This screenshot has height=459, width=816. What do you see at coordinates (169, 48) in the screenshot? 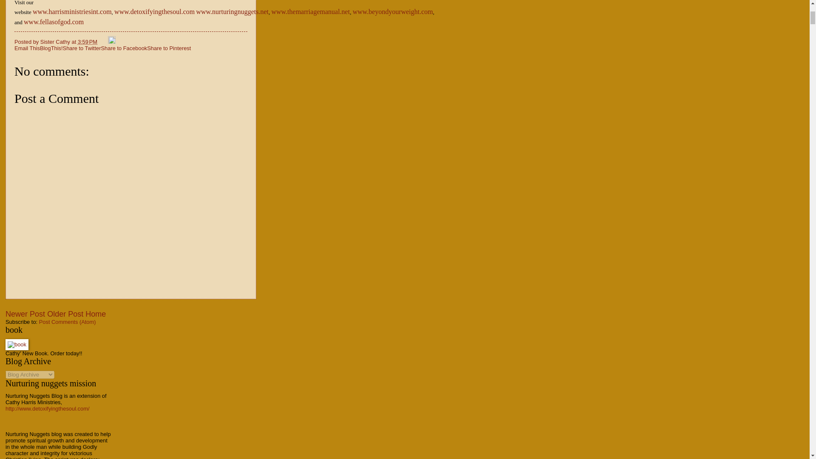
I see `Share to Pinterest` at bounding box center [169, 48].